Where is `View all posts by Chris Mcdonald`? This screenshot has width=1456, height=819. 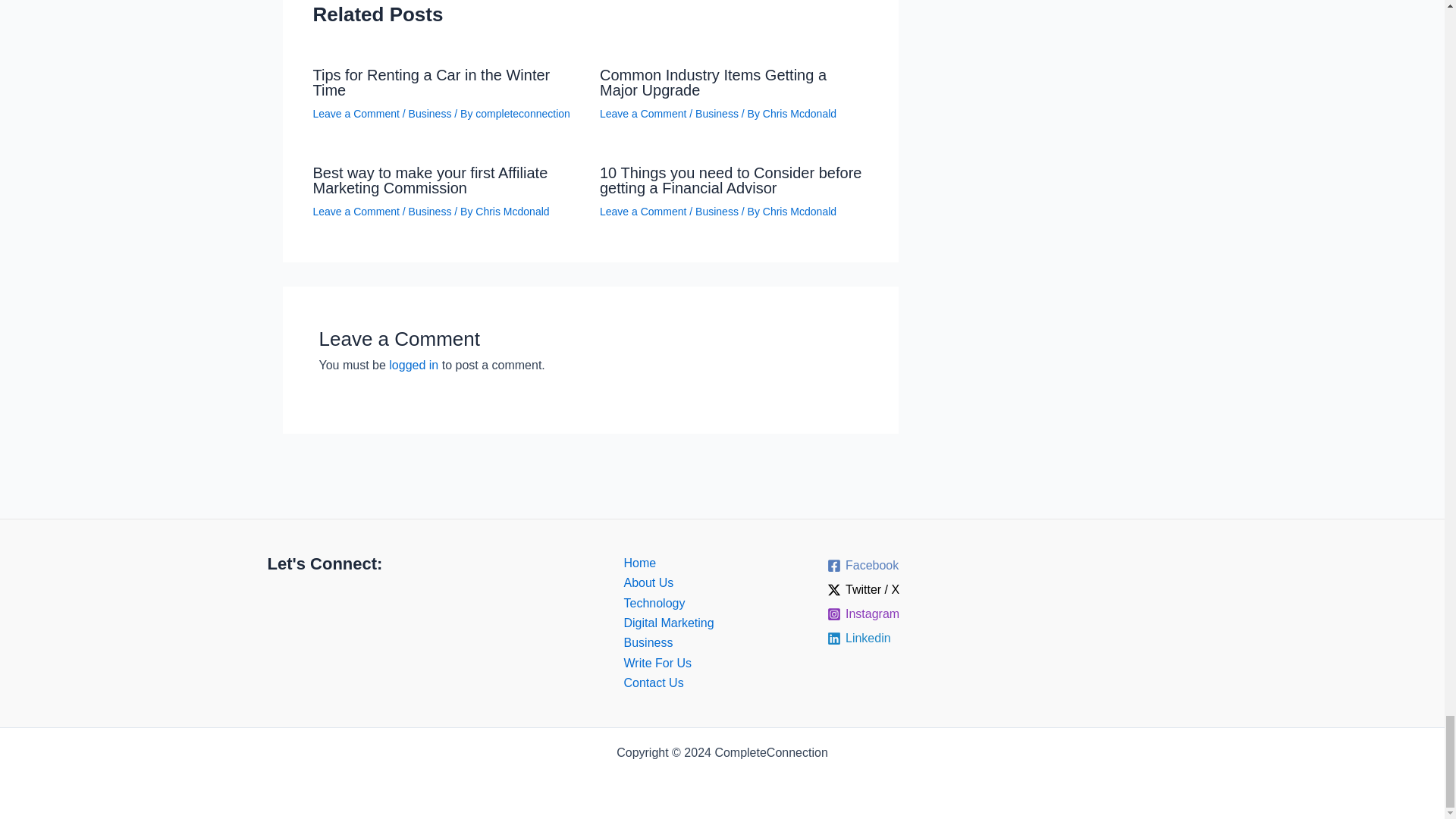
View all posts by Chris Mcdonald is located at coordinates (799, 212).